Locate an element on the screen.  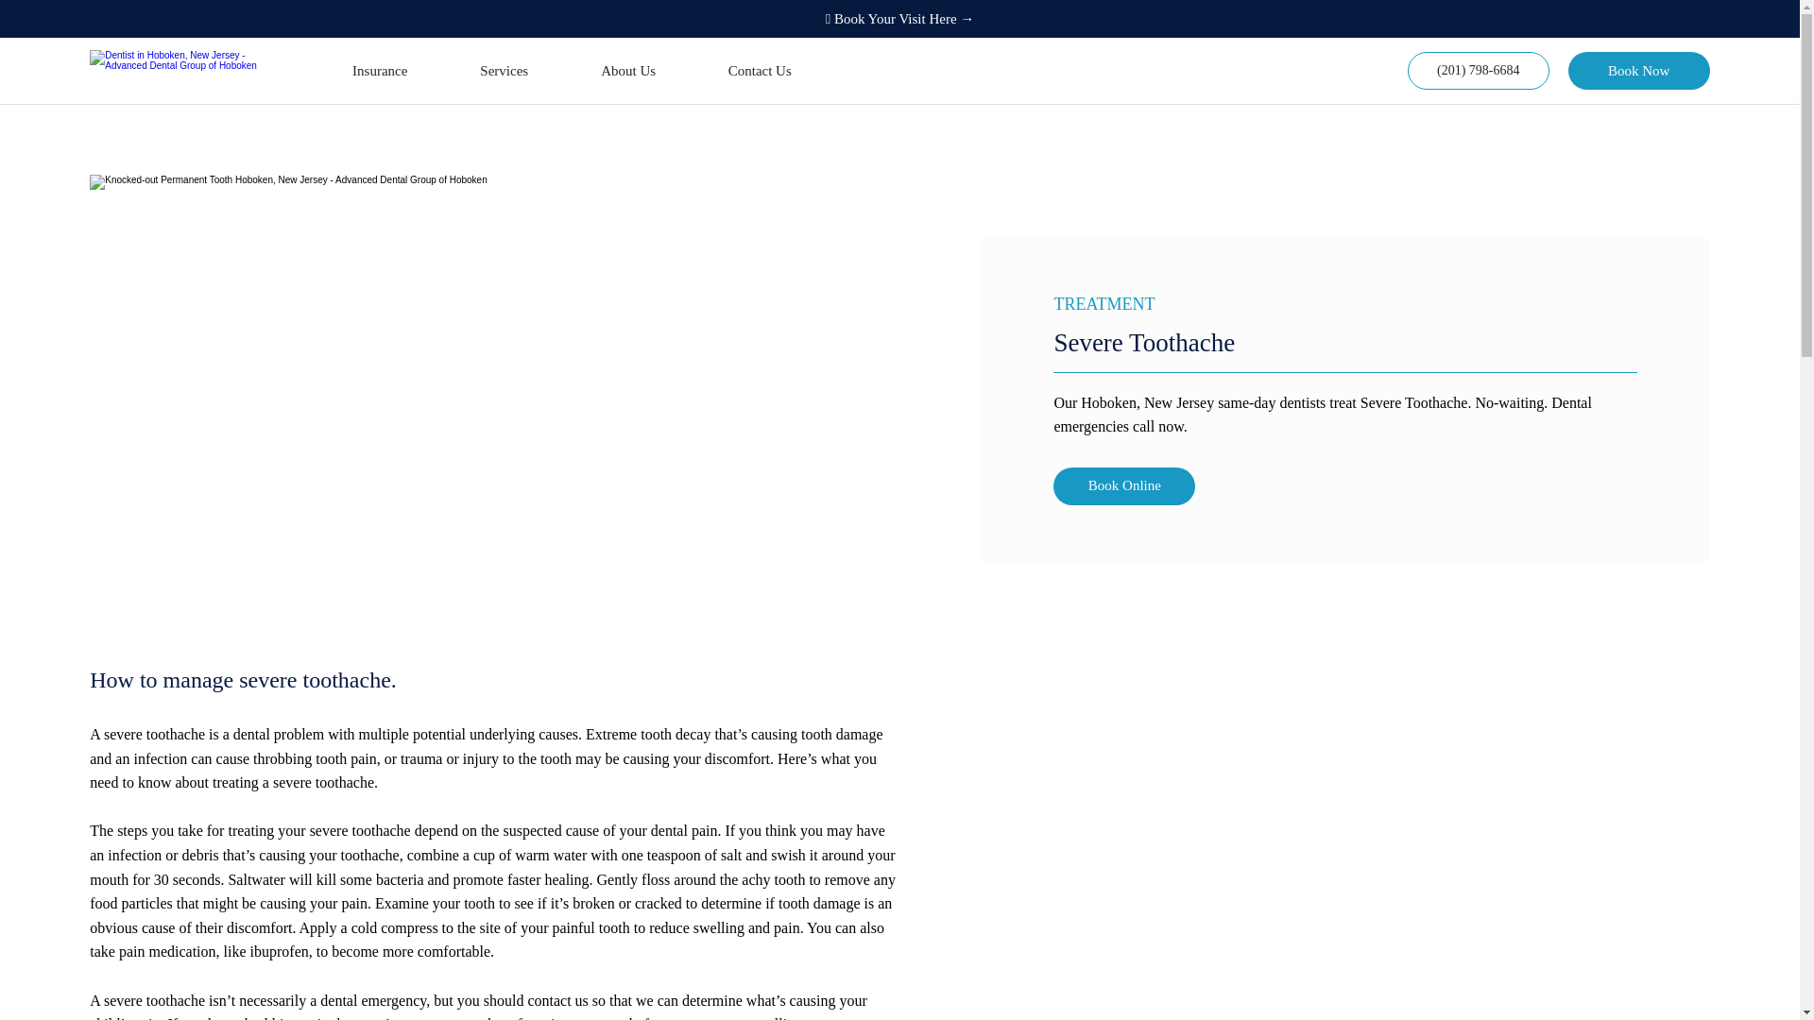
Contact Us is located at coordinates (759, 71).